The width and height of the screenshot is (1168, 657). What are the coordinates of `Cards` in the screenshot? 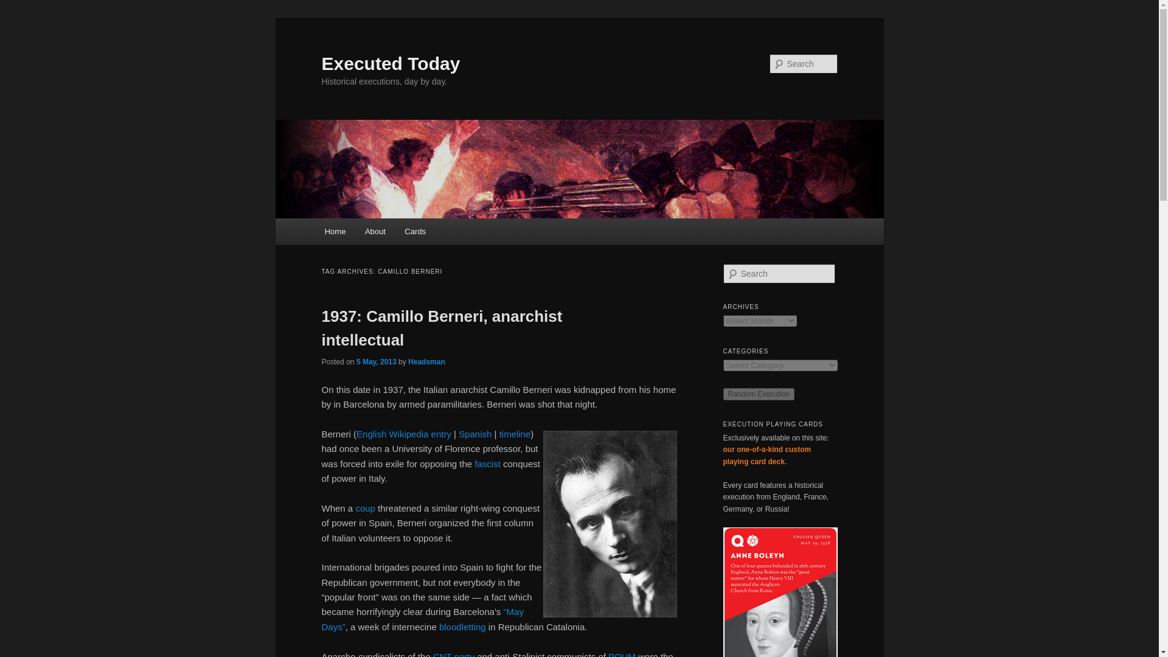 It's located at (415, 231).